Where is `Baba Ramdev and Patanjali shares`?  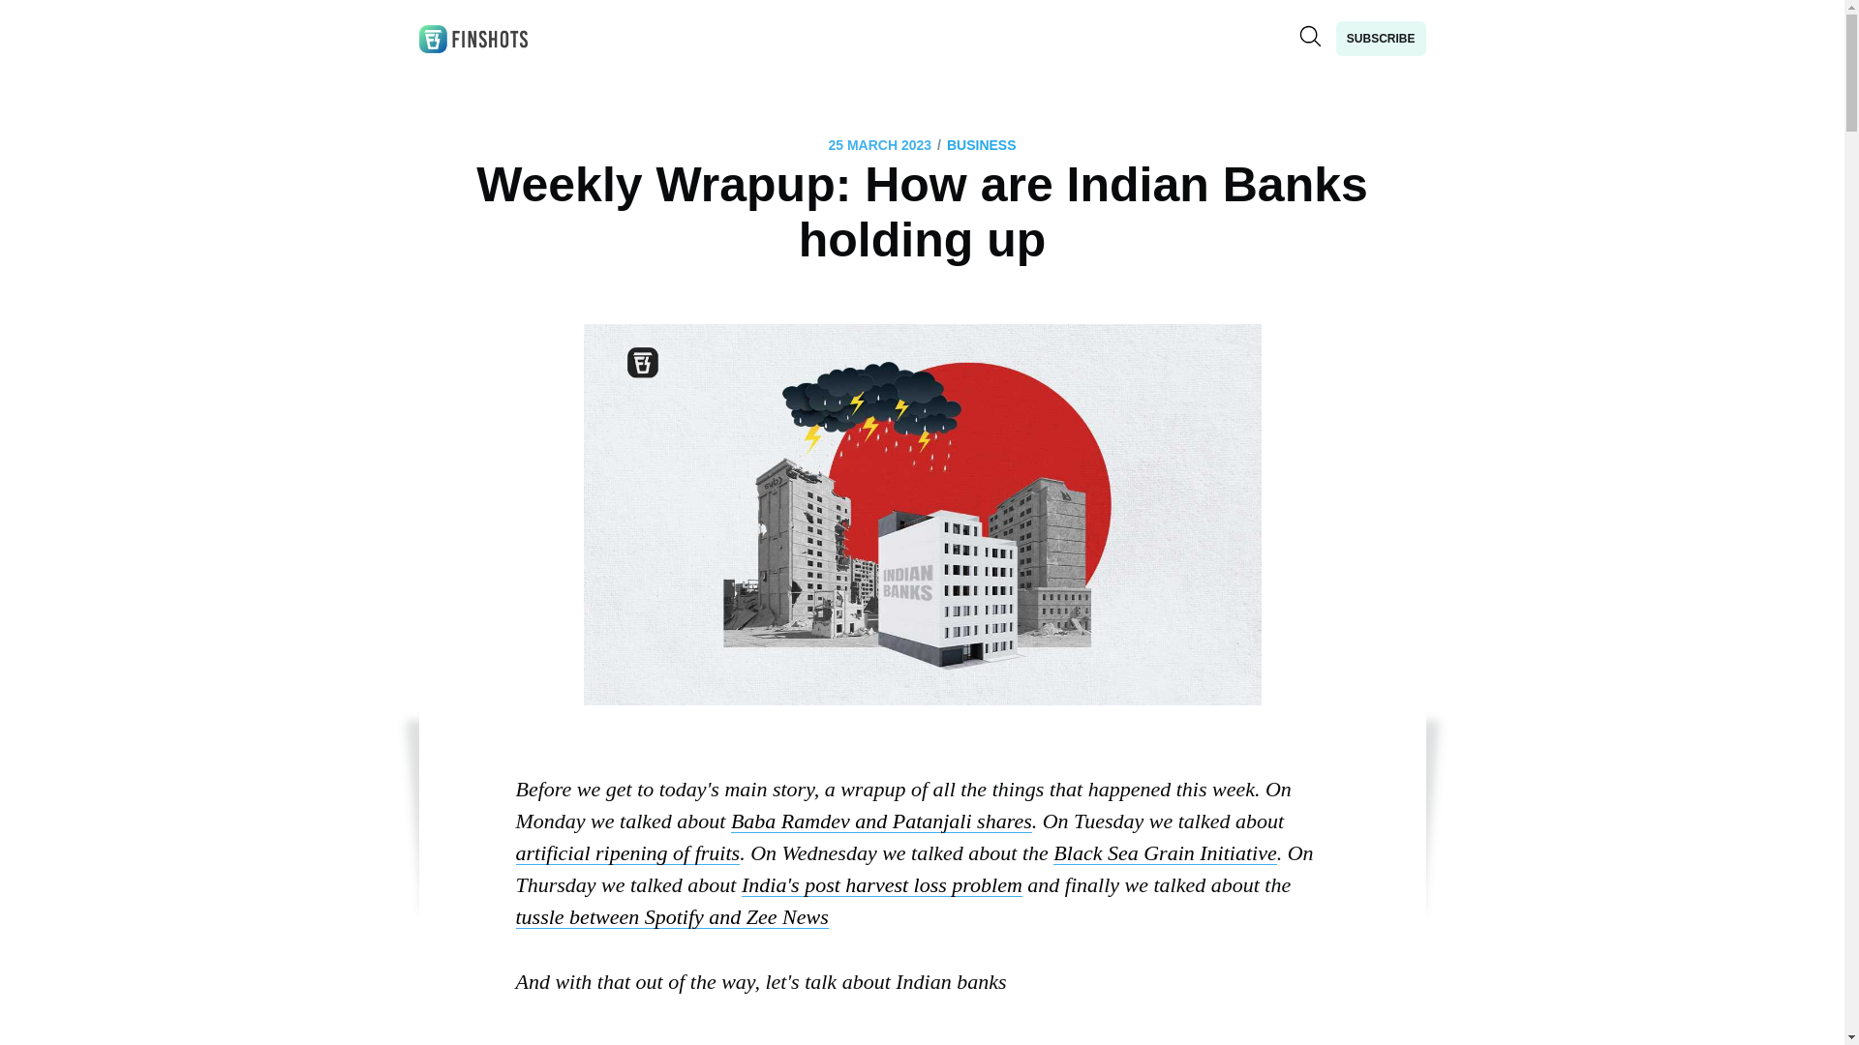
Baba Ramdev and Patanjali shares is located at coordinates (881, 821).